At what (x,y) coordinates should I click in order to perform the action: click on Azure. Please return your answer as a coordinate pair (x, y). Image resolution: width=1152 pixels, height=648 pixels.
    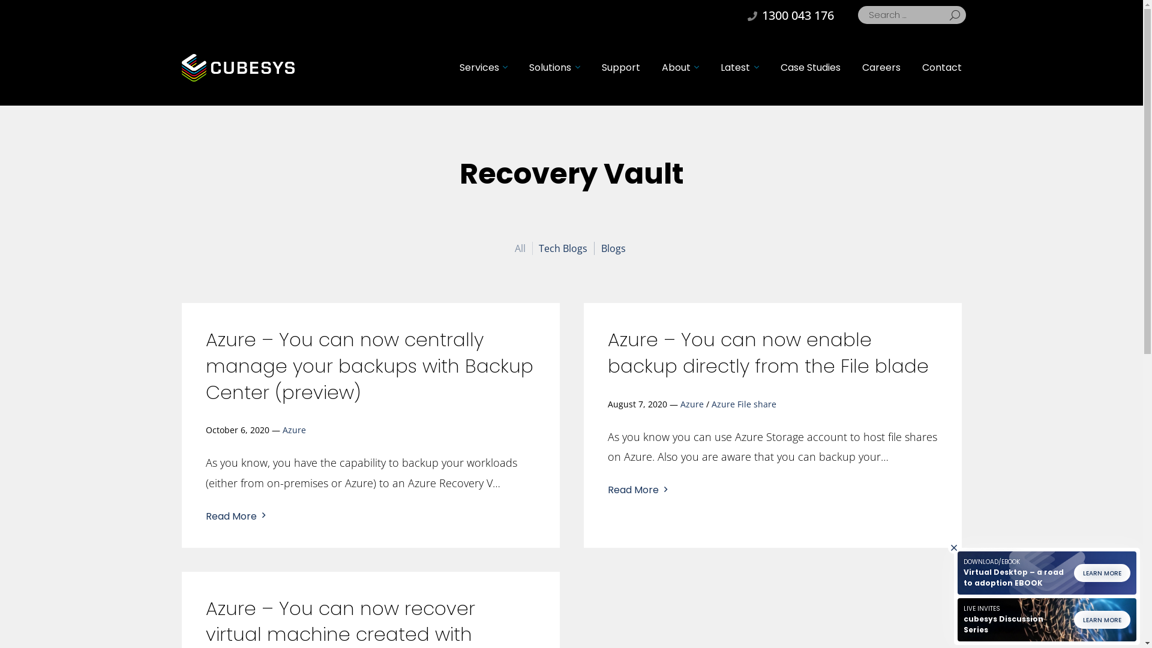
    Looking at the image, I should click on (692, 404).